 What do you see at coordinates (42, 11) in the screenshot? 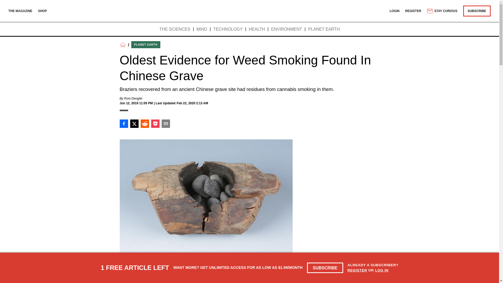
I see `SHOP` at bounding box center [42, 11].